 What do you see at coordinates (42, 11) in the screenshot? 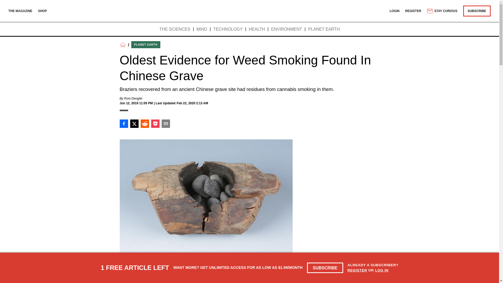
I see `SHOP` at bounding box center [42, 11].